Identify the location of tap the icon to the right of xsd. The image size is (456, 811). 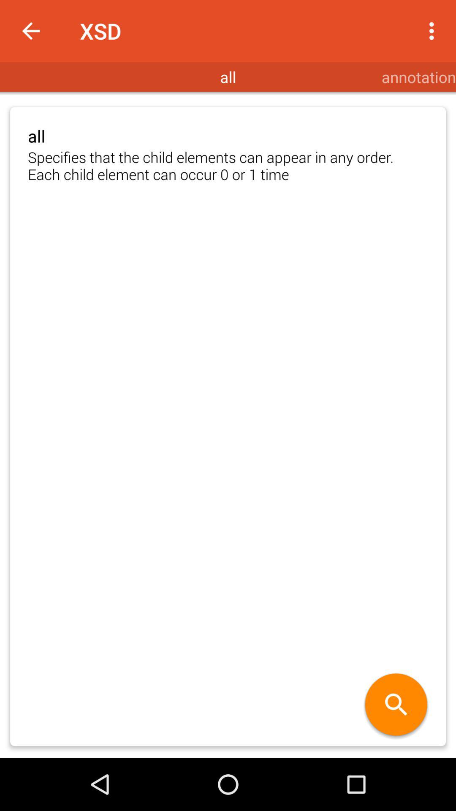
(434, 31).